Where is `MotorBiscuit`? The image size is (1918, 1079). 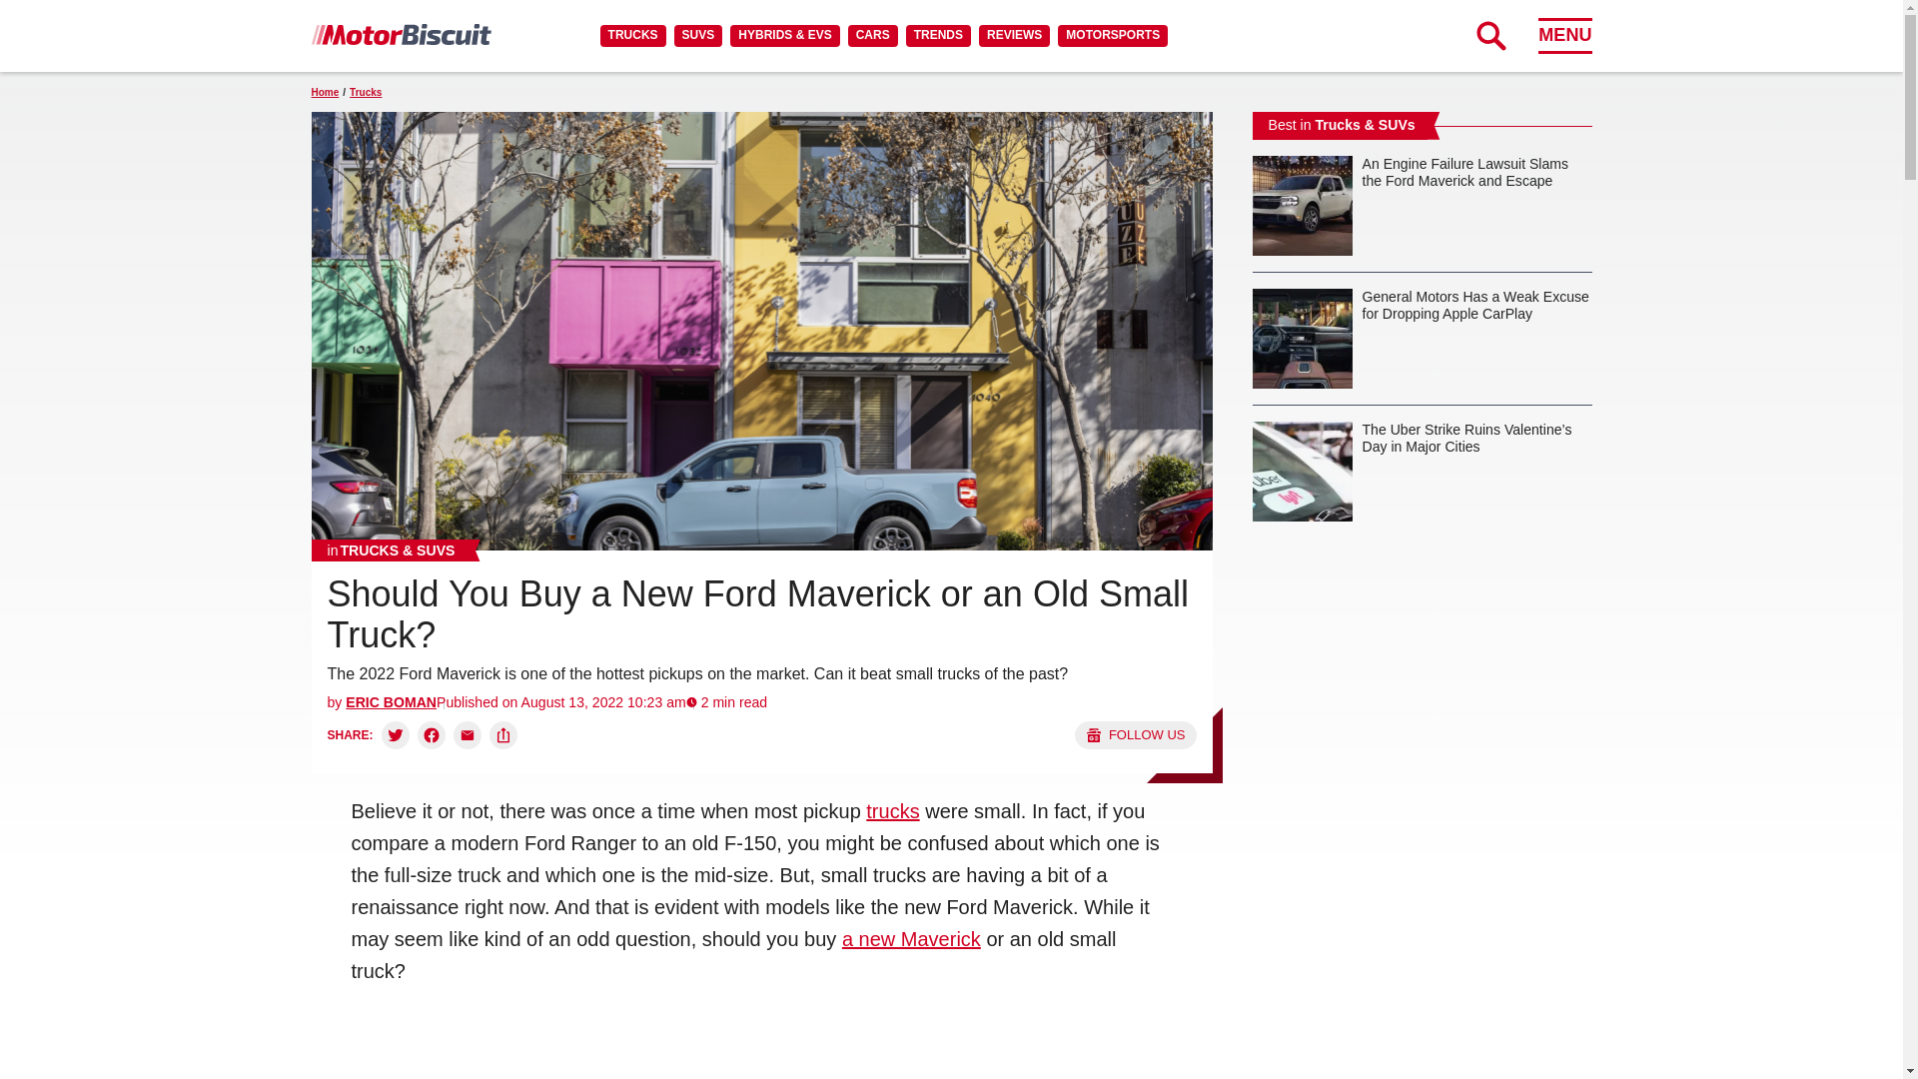
MotorBiscuit is located at coordinates (401, 34).